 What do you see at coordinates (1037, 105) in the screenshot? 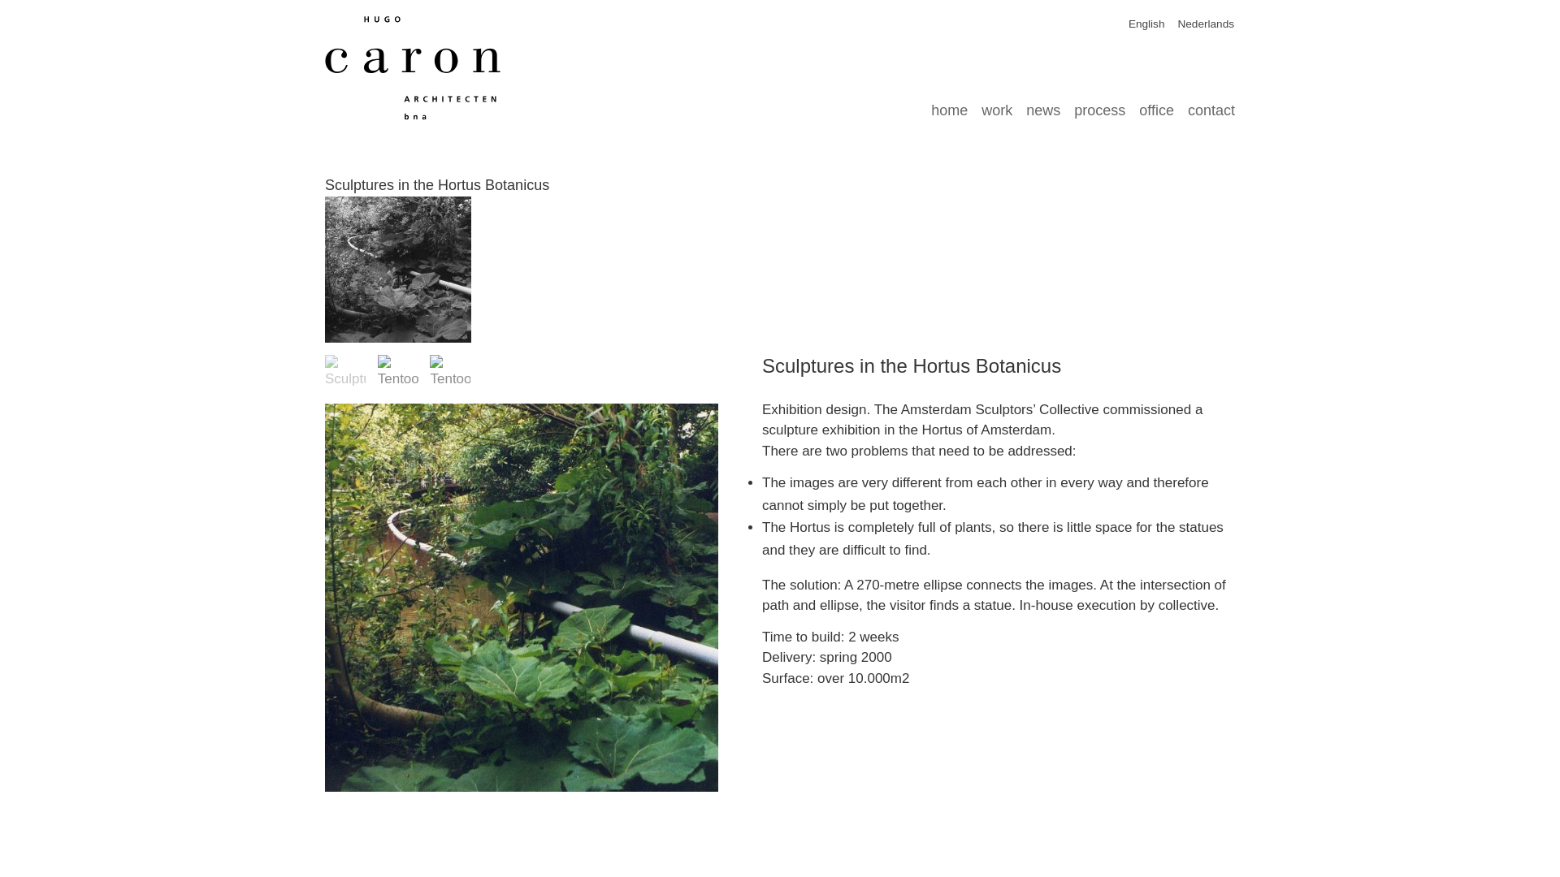
I see `news` at bounding box center [1037, 105].